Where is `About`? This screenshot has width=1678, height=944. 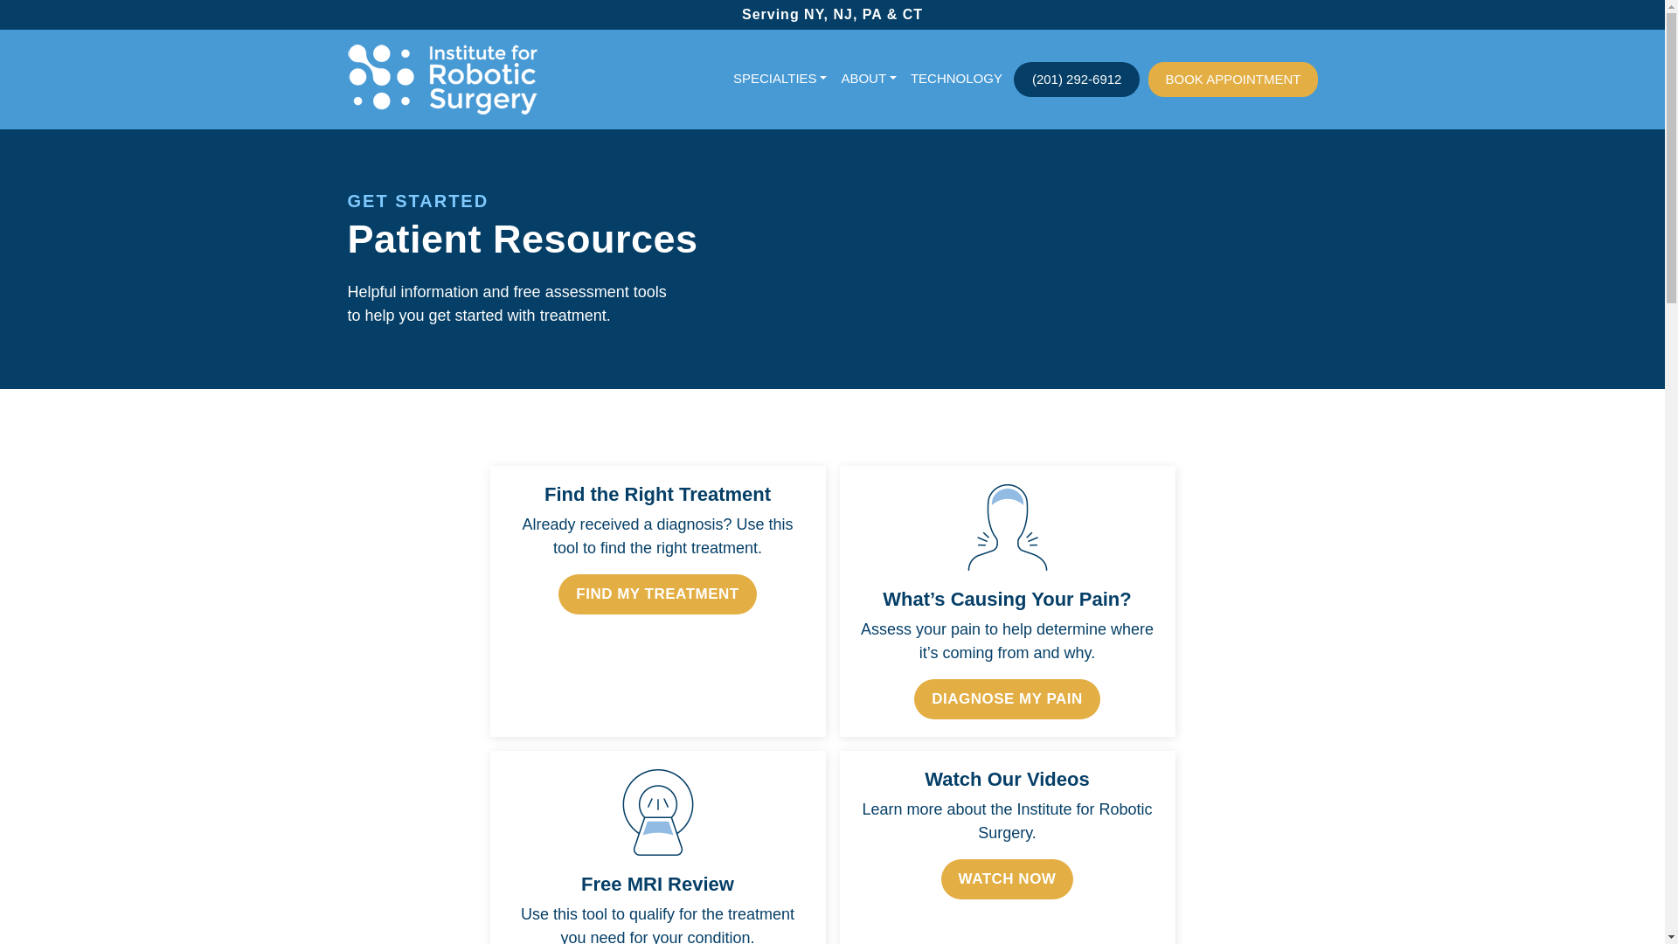 About is located at coordinates (869, 79).